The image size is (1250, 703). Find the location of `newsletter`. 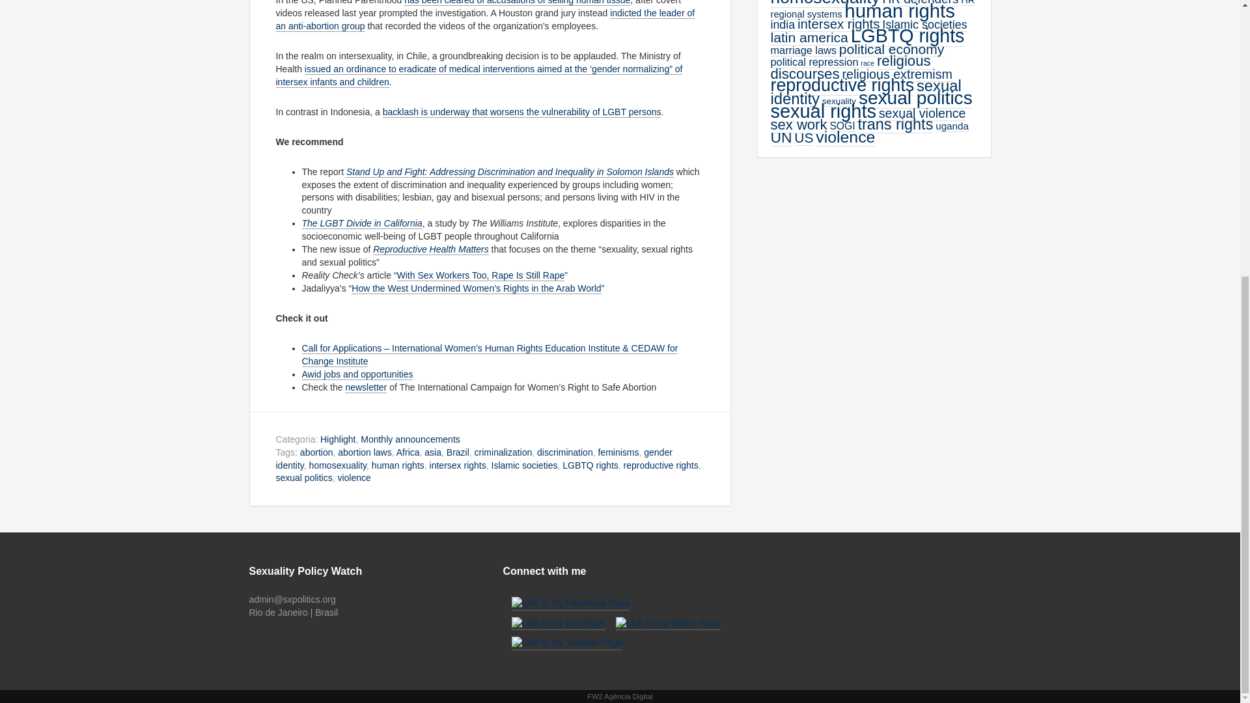

newsletter is located at coordinates (365, 387).